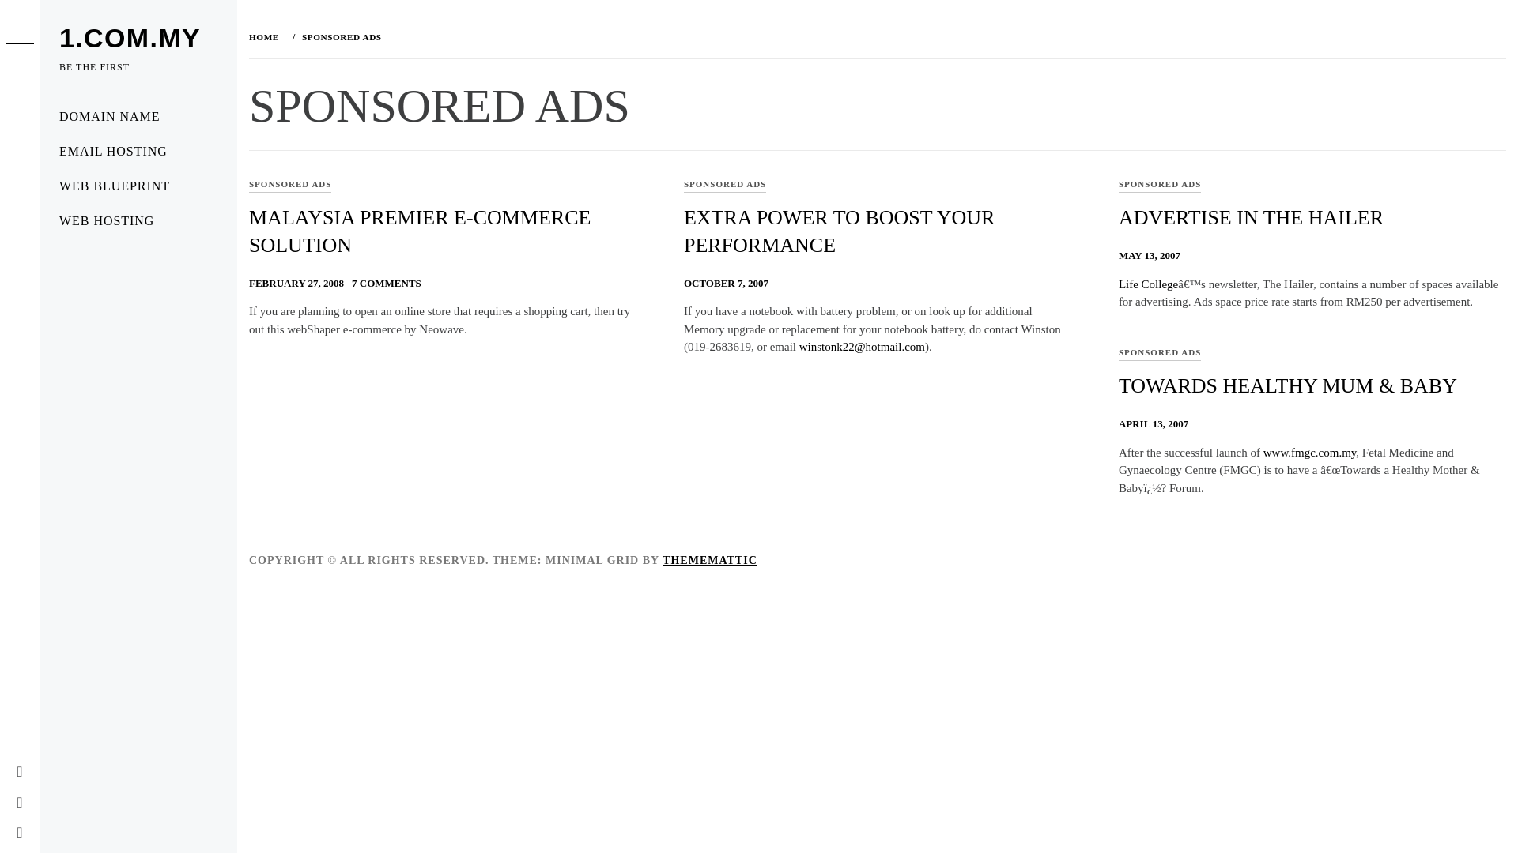  What do you see at coordinates (839, 231) in the screenshot?
I see `EXTRA POWER TO BOOST YOUR PERFORMANCE` at bounding box center [839, 231].